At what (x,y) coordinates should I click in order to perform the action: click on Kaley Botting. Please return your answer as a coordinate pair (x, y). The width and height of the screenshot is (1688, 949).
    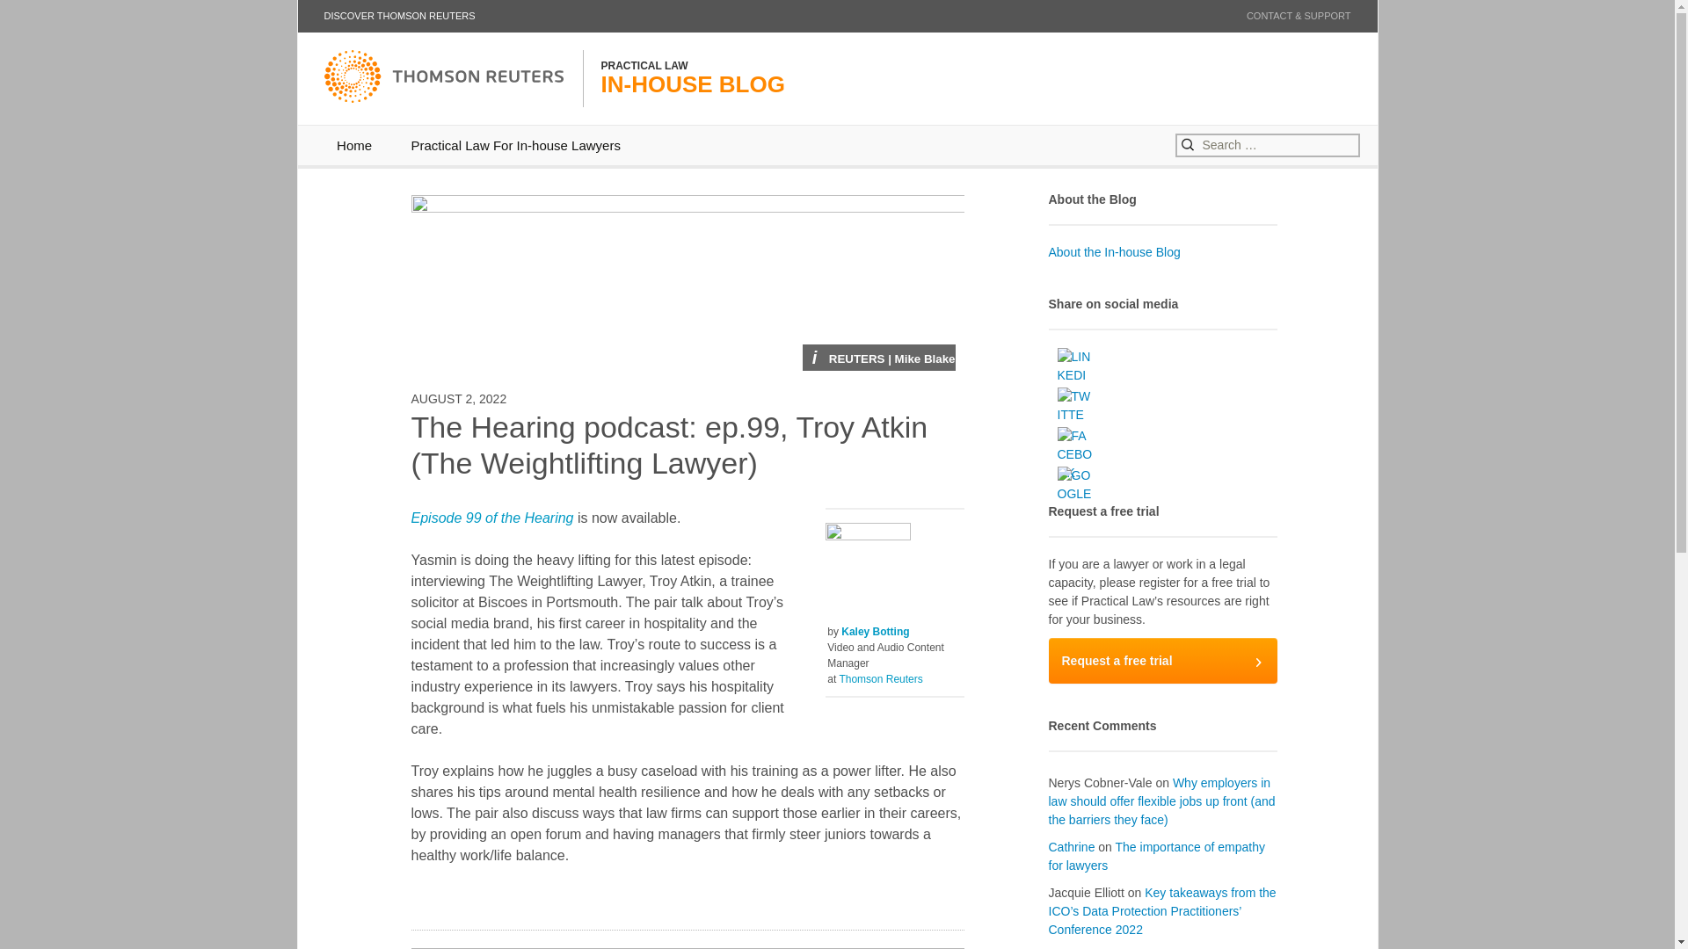
    Looking at the image, I should click on (1156, 856).